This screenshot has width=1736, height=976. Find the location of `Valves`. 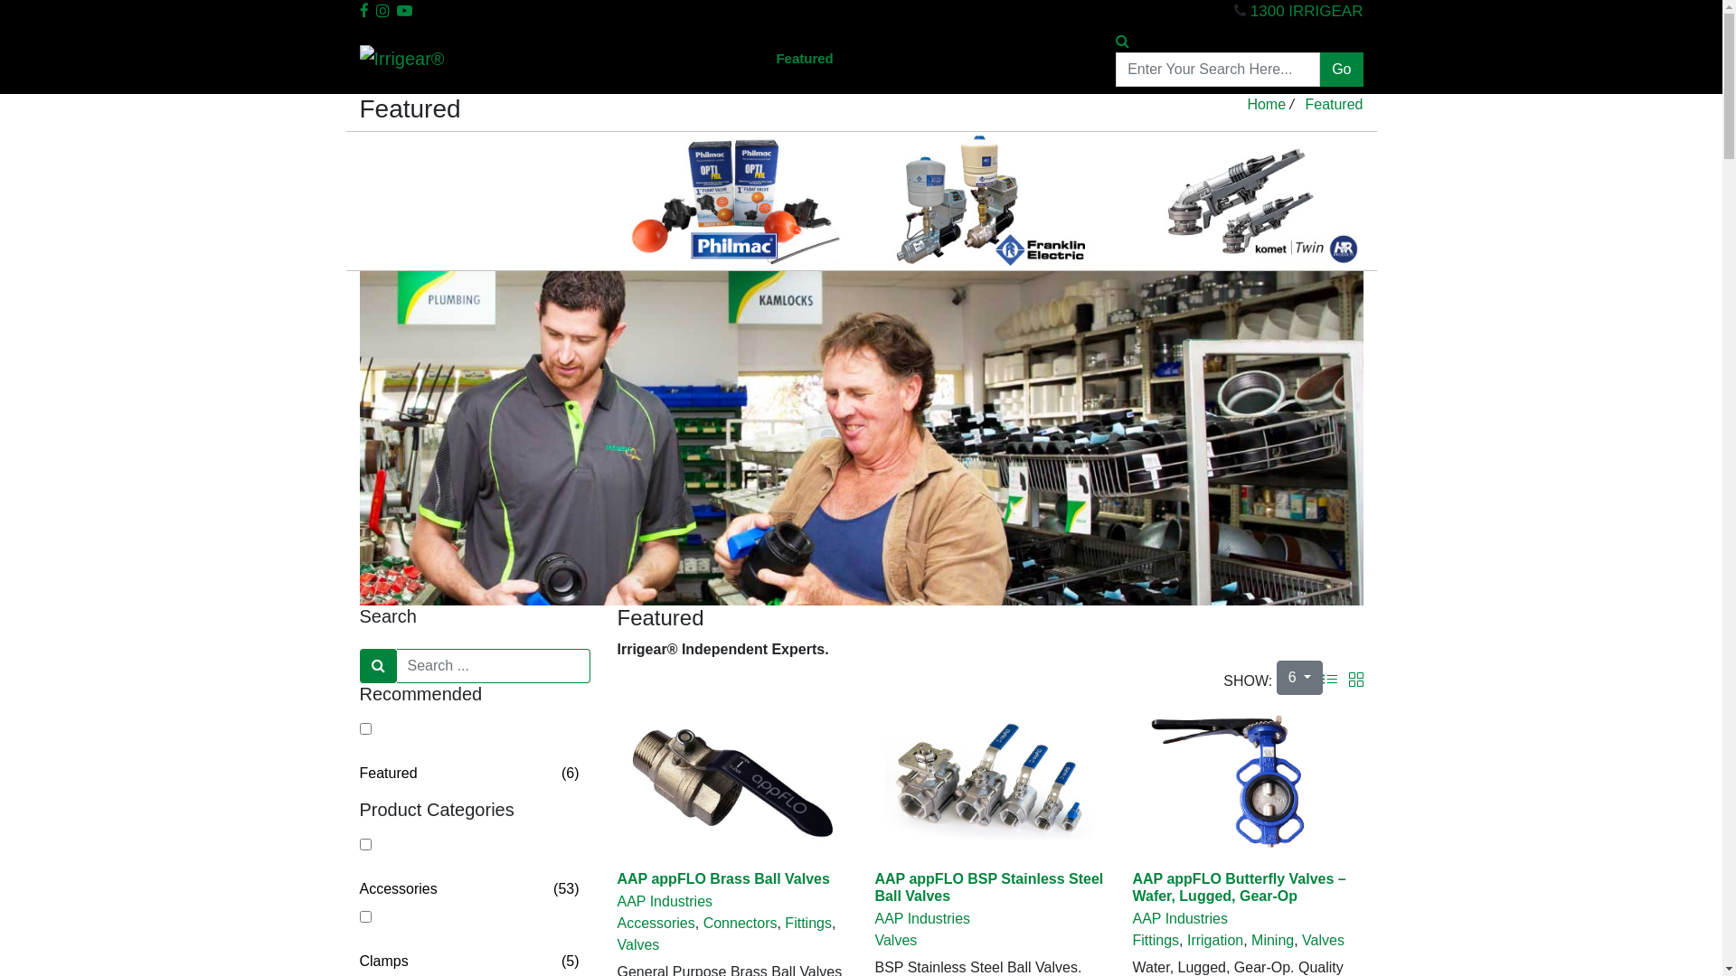

Valves is located at coordinates (1324, 941).